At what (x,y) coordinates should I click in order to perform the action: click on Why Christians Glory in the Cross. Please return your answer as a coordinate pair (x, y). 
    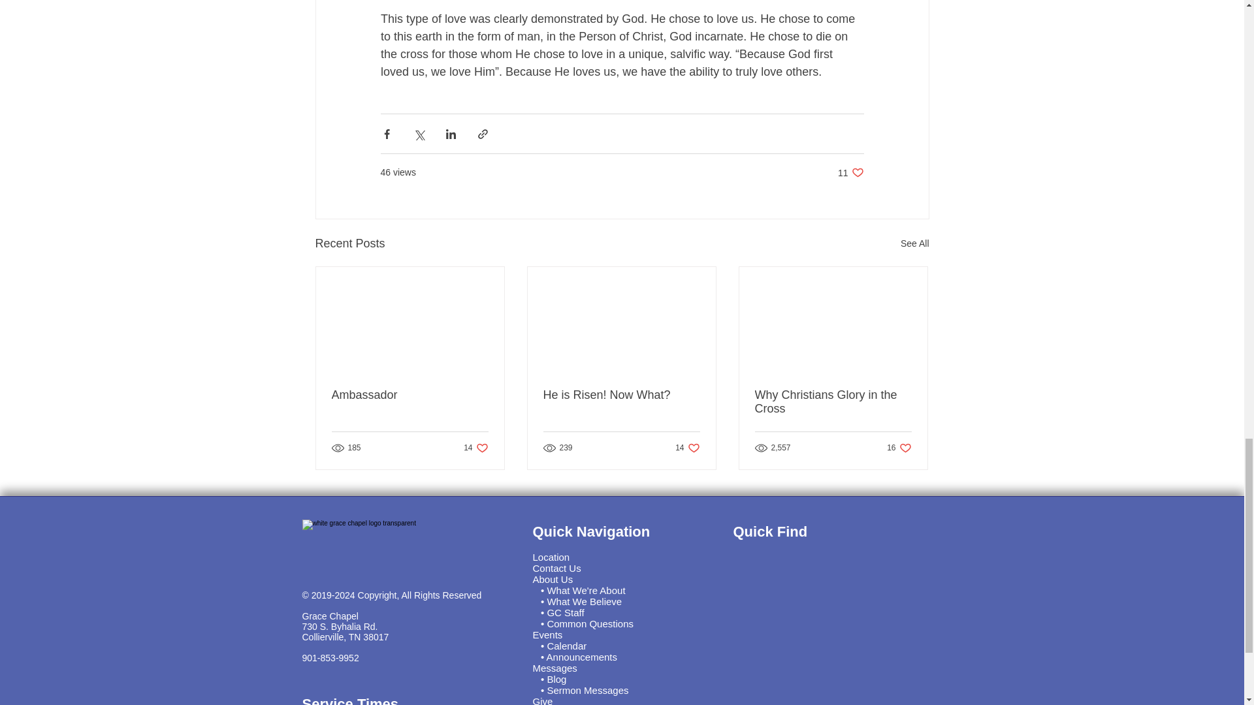
    Looking at the image, I should click on (833, 402).